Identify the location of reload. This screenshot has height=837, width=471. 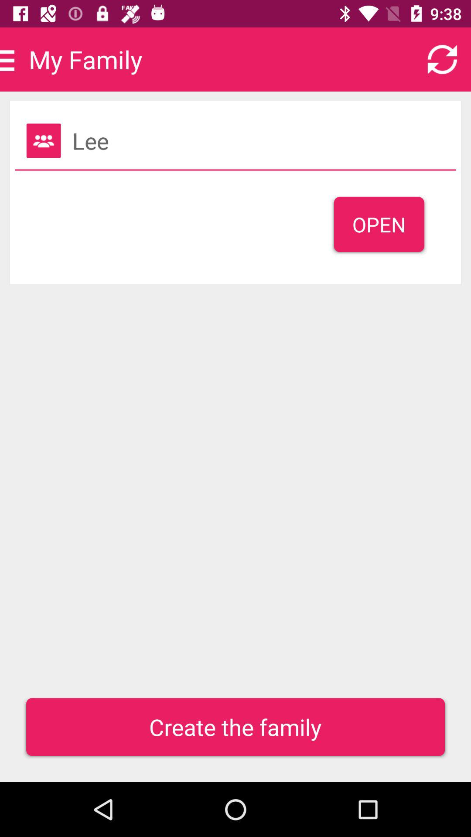
(442, 59).